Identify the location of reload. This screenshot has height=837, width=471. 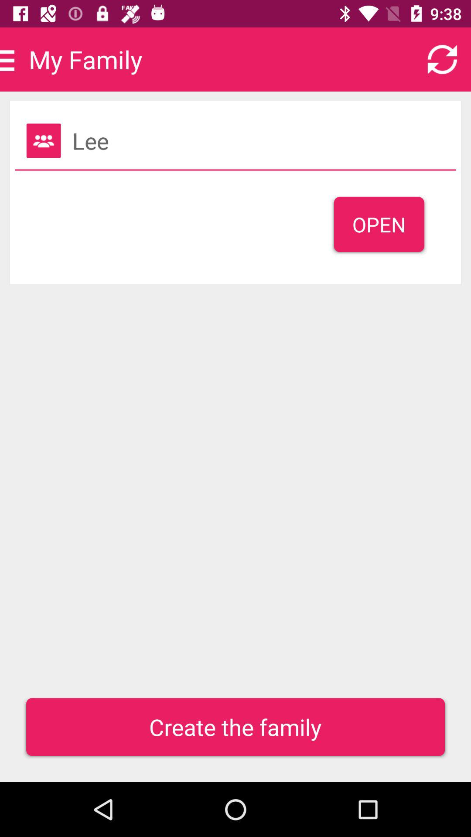
(442, 59).